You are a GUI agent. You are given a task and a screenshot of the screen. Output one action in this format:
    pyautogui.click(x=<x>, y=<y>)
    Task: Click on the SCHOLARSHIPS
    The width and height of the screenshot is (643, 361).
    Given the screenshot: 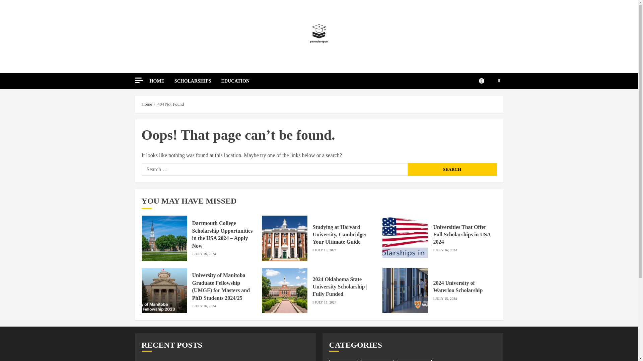 What is the action you would take?
    pyautogui.click(x=198, y=81)
    